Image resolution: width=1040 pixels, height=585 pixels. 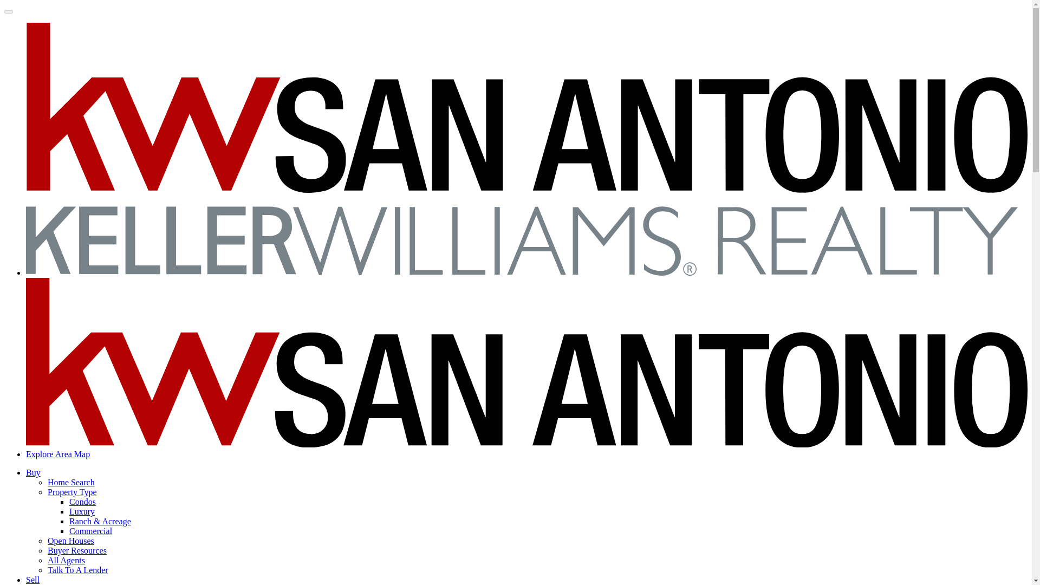 What do you see at coordinates (57, 454) in the screenshot?
I see `Explore Area Map` at bounding box center [57, 454].